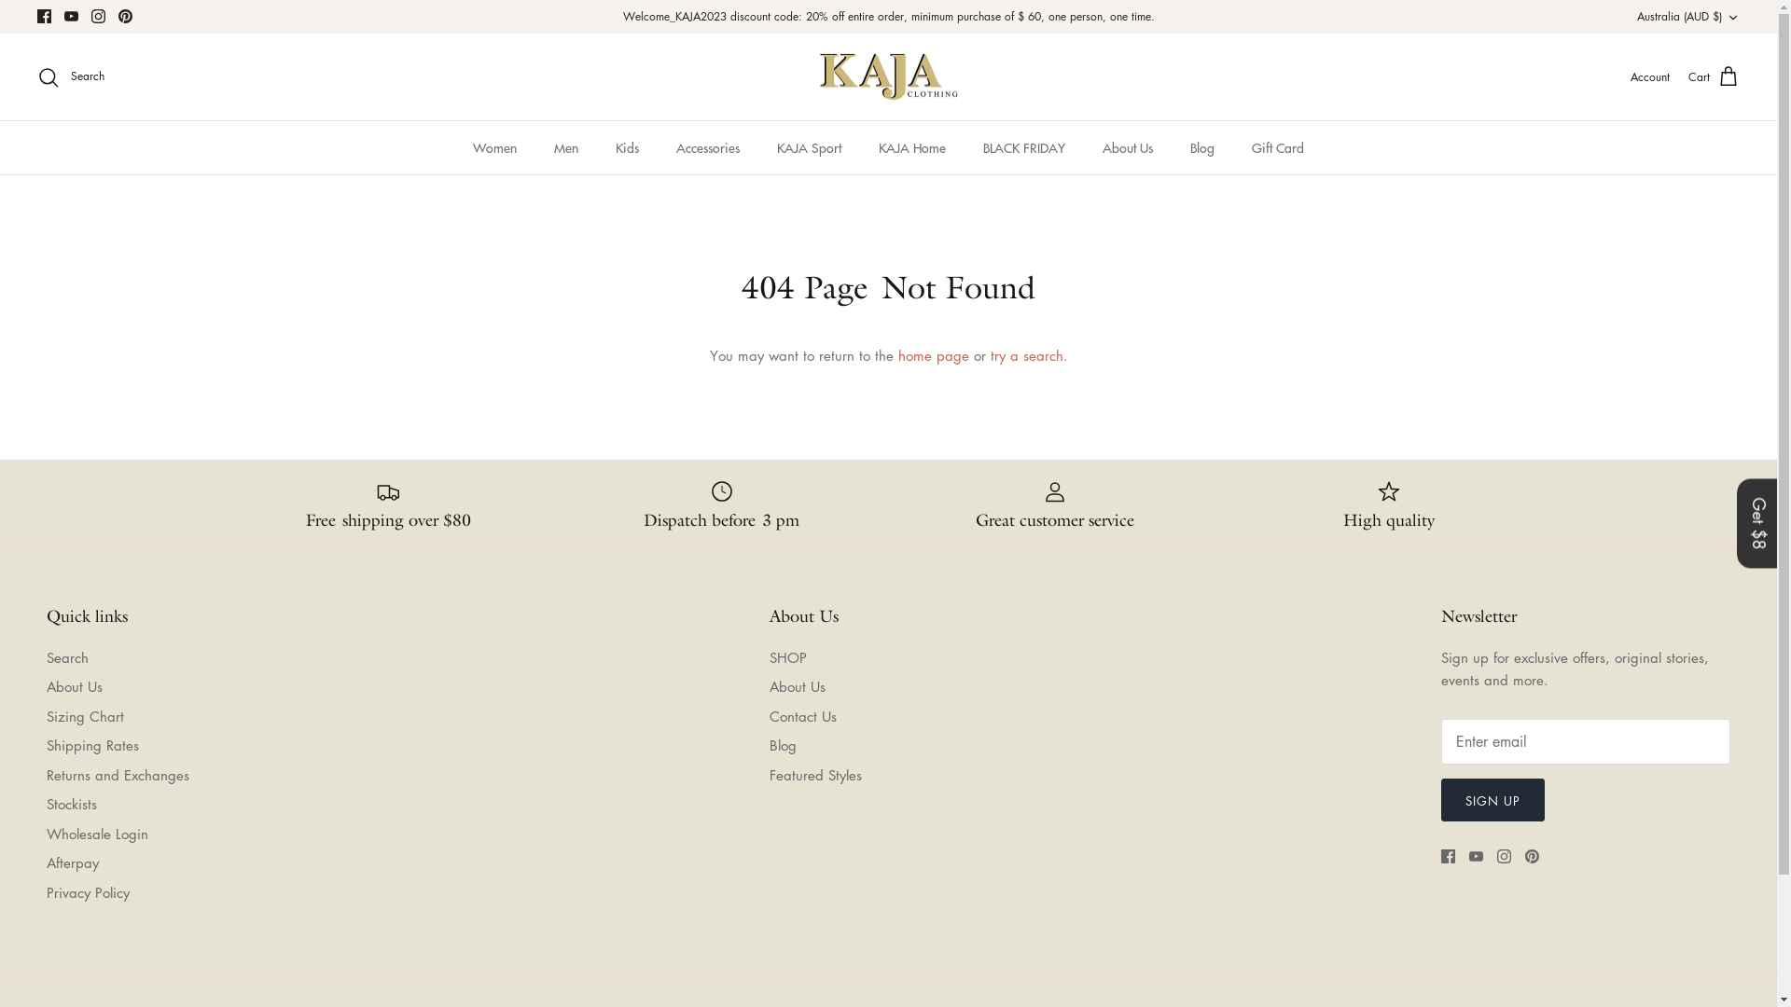 This screenshot has height=1007, width=1791. What do you see at coordinates (97, 834) in the screenshot?
I see `Wholesale Login` at bounding box center [97, 834].